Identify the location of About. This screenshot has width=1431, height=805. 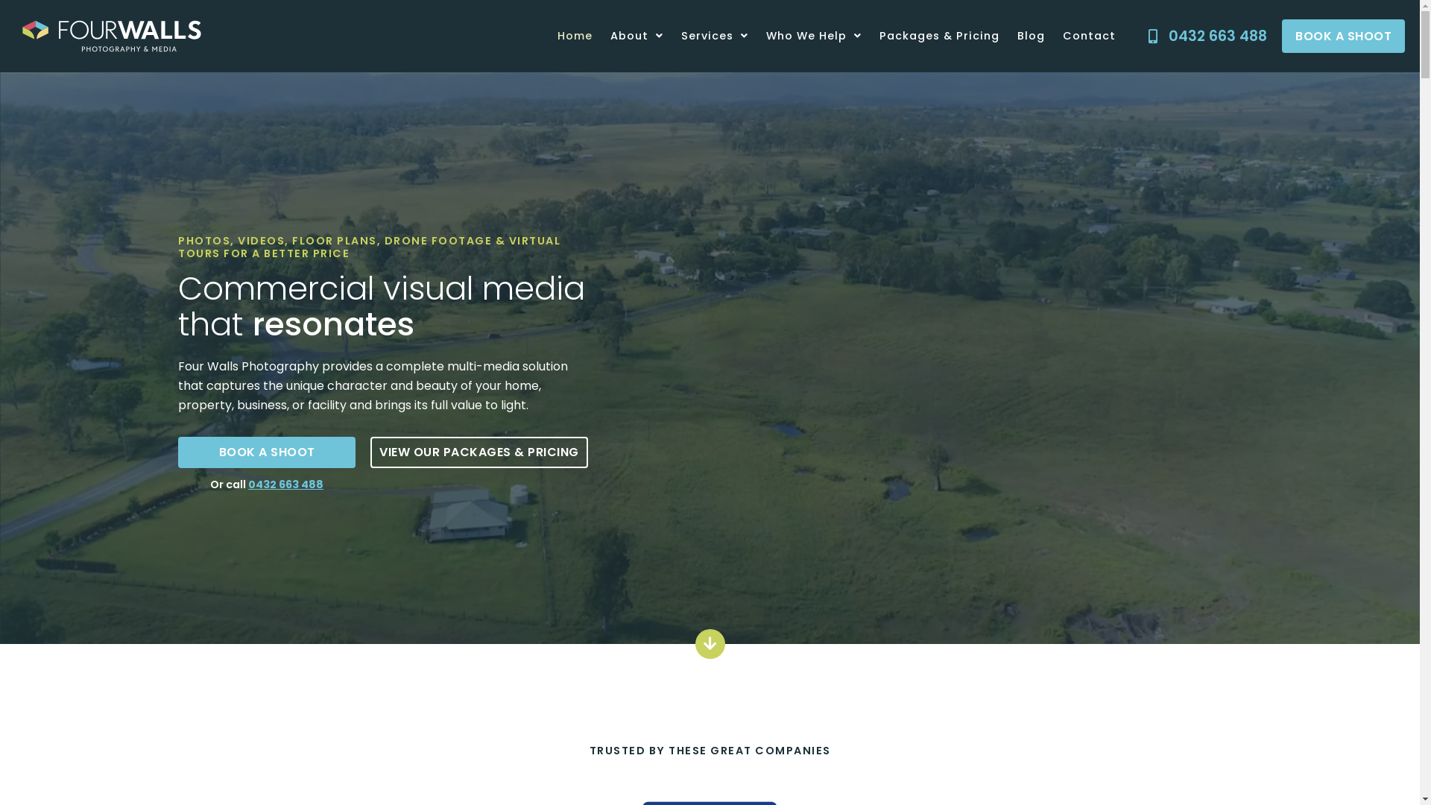
(636, 36).